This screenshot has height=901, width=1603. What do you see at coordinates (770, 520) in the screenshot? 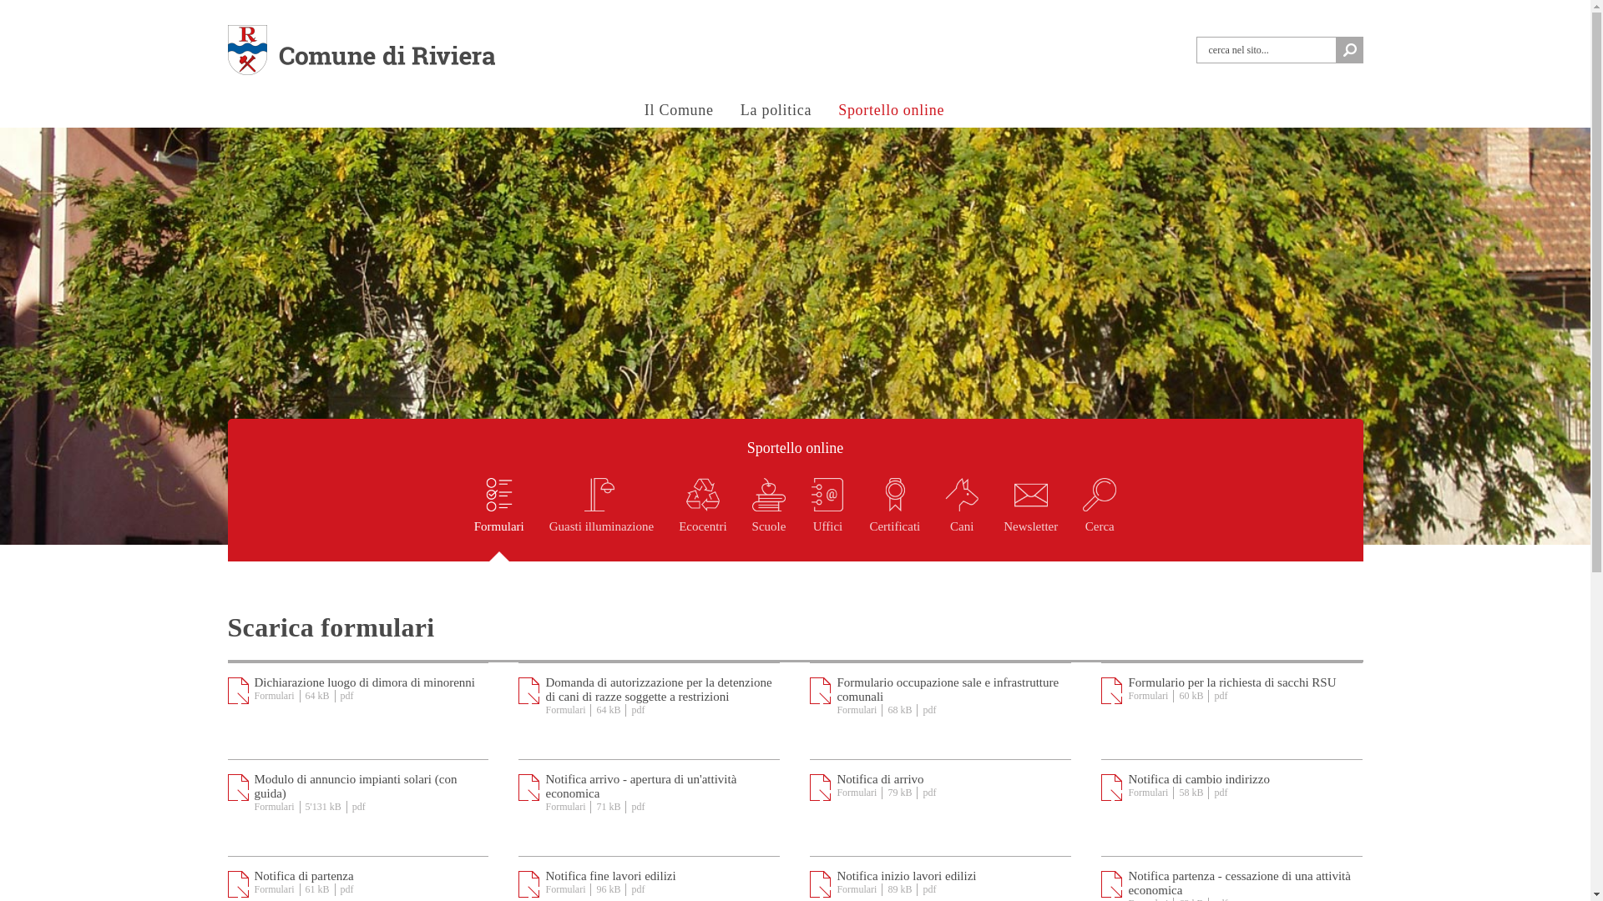
I see `Scuole` at bounding box center [770, 520].